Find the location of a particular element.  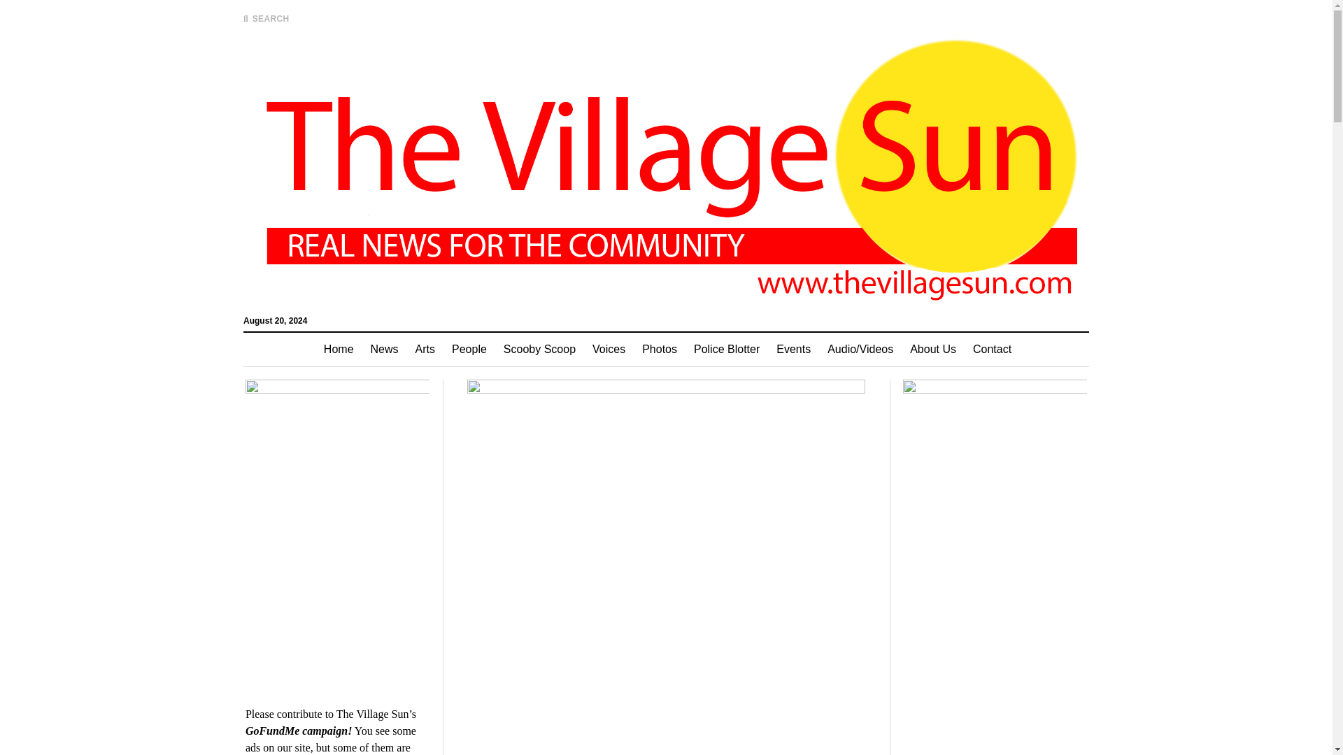

Events is located at coordinates (793, 350).